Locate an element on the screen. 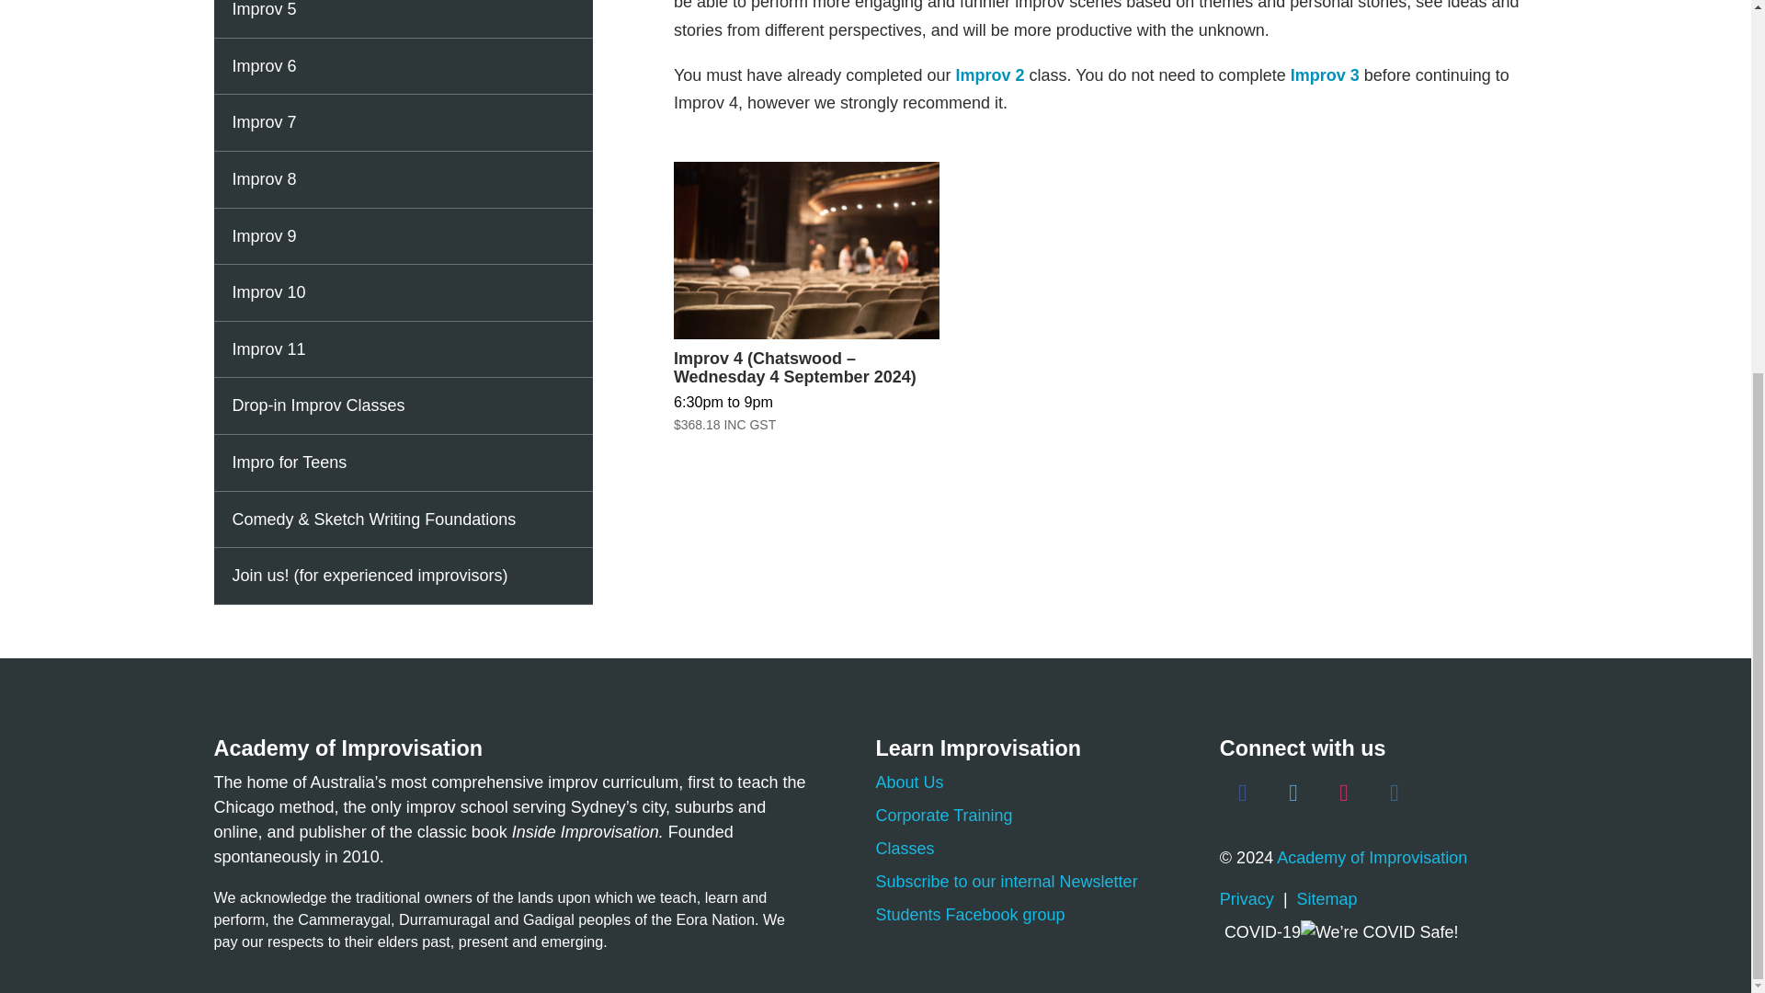  Default Label is located at coordinates (1394, 793).